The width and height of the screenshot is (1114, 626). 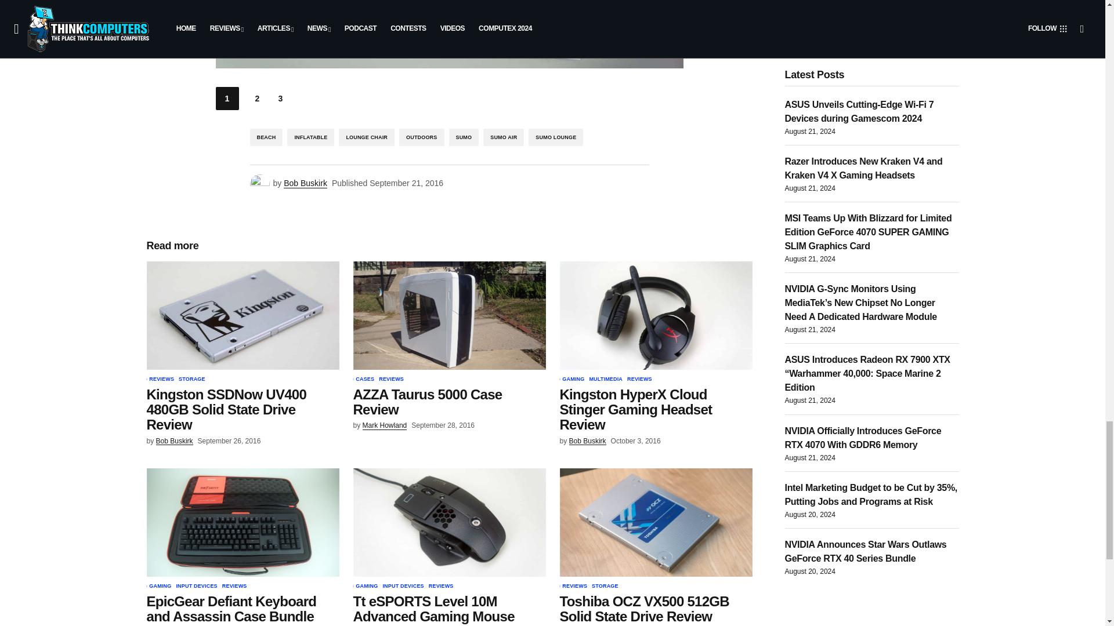 What do you see at coordinates (449, 315) in the screenshot?
I see `AZZA Taurus 5000 Case Review` at bounding box center [449, 315].